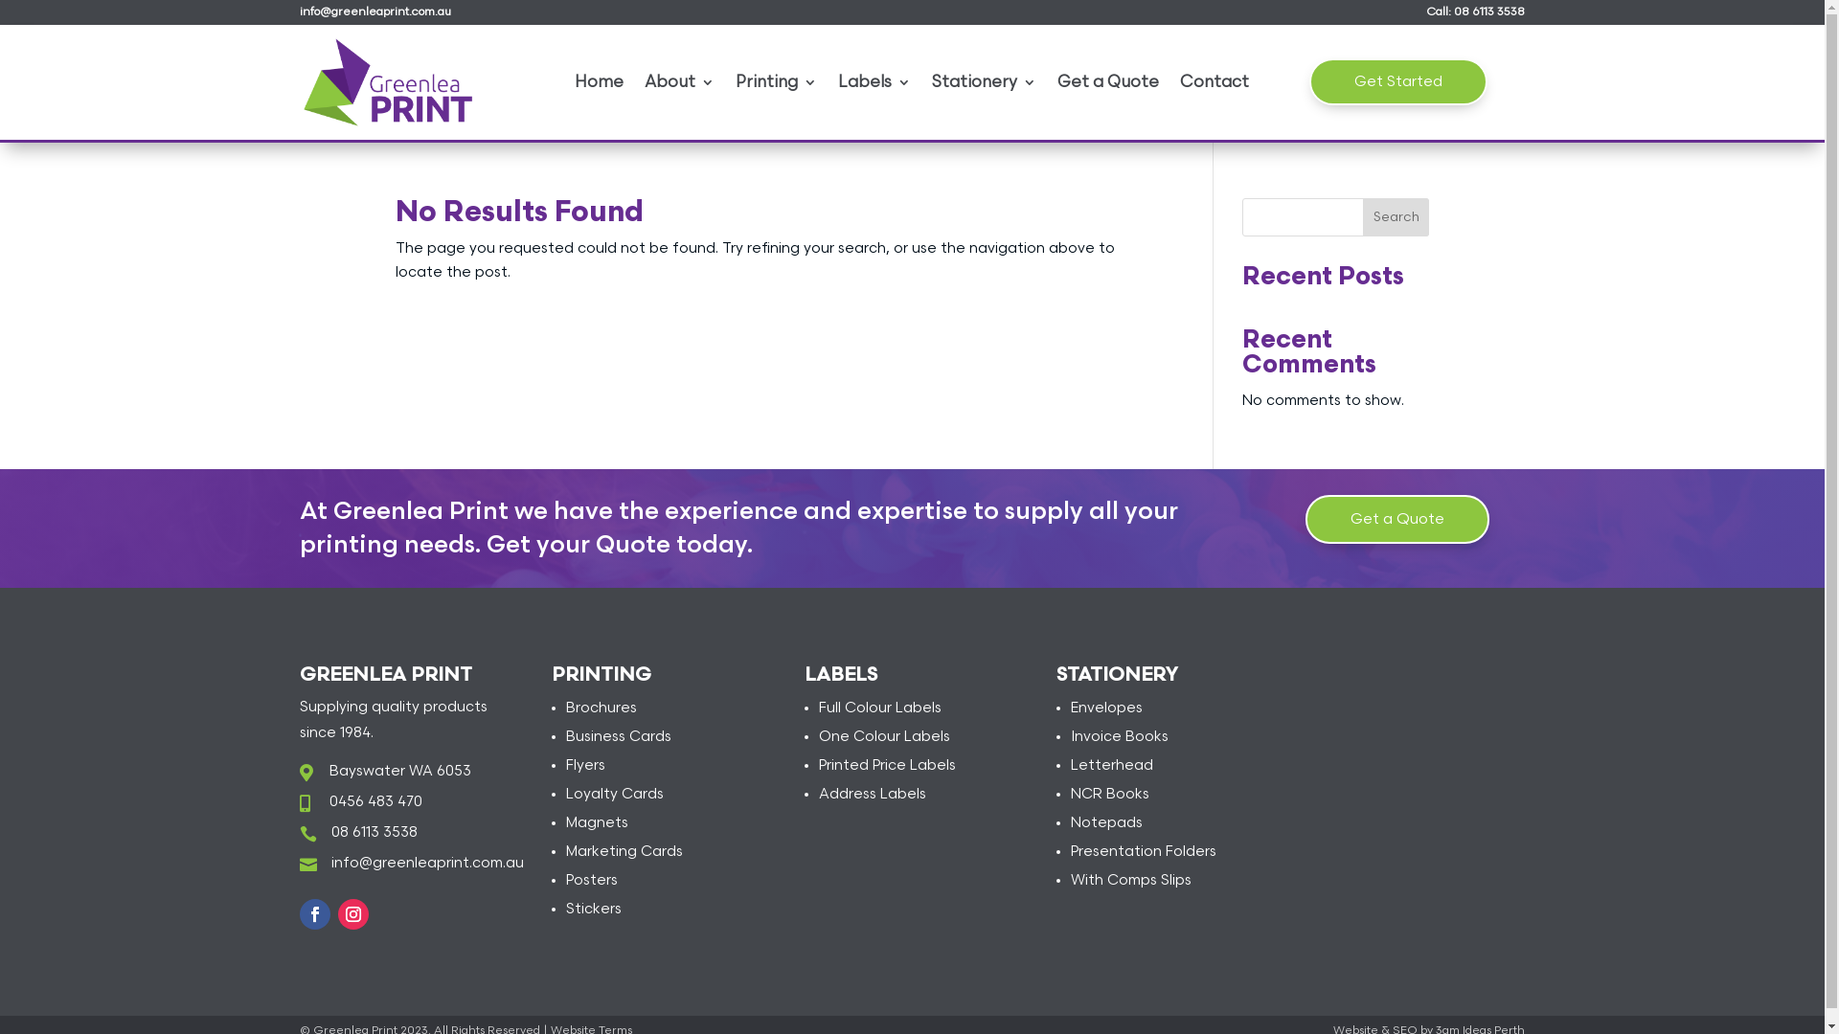 The width and height of the screenshot is (1839, 1034). I want to click on One Colour Labels, so click(885, 737).